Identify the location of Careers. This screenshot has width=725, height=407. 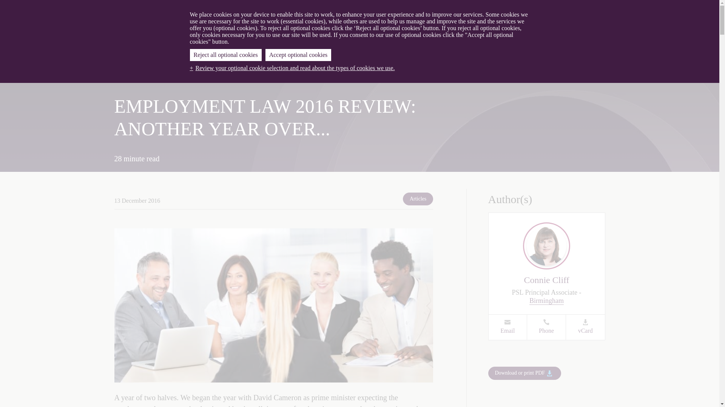
(457, 9).